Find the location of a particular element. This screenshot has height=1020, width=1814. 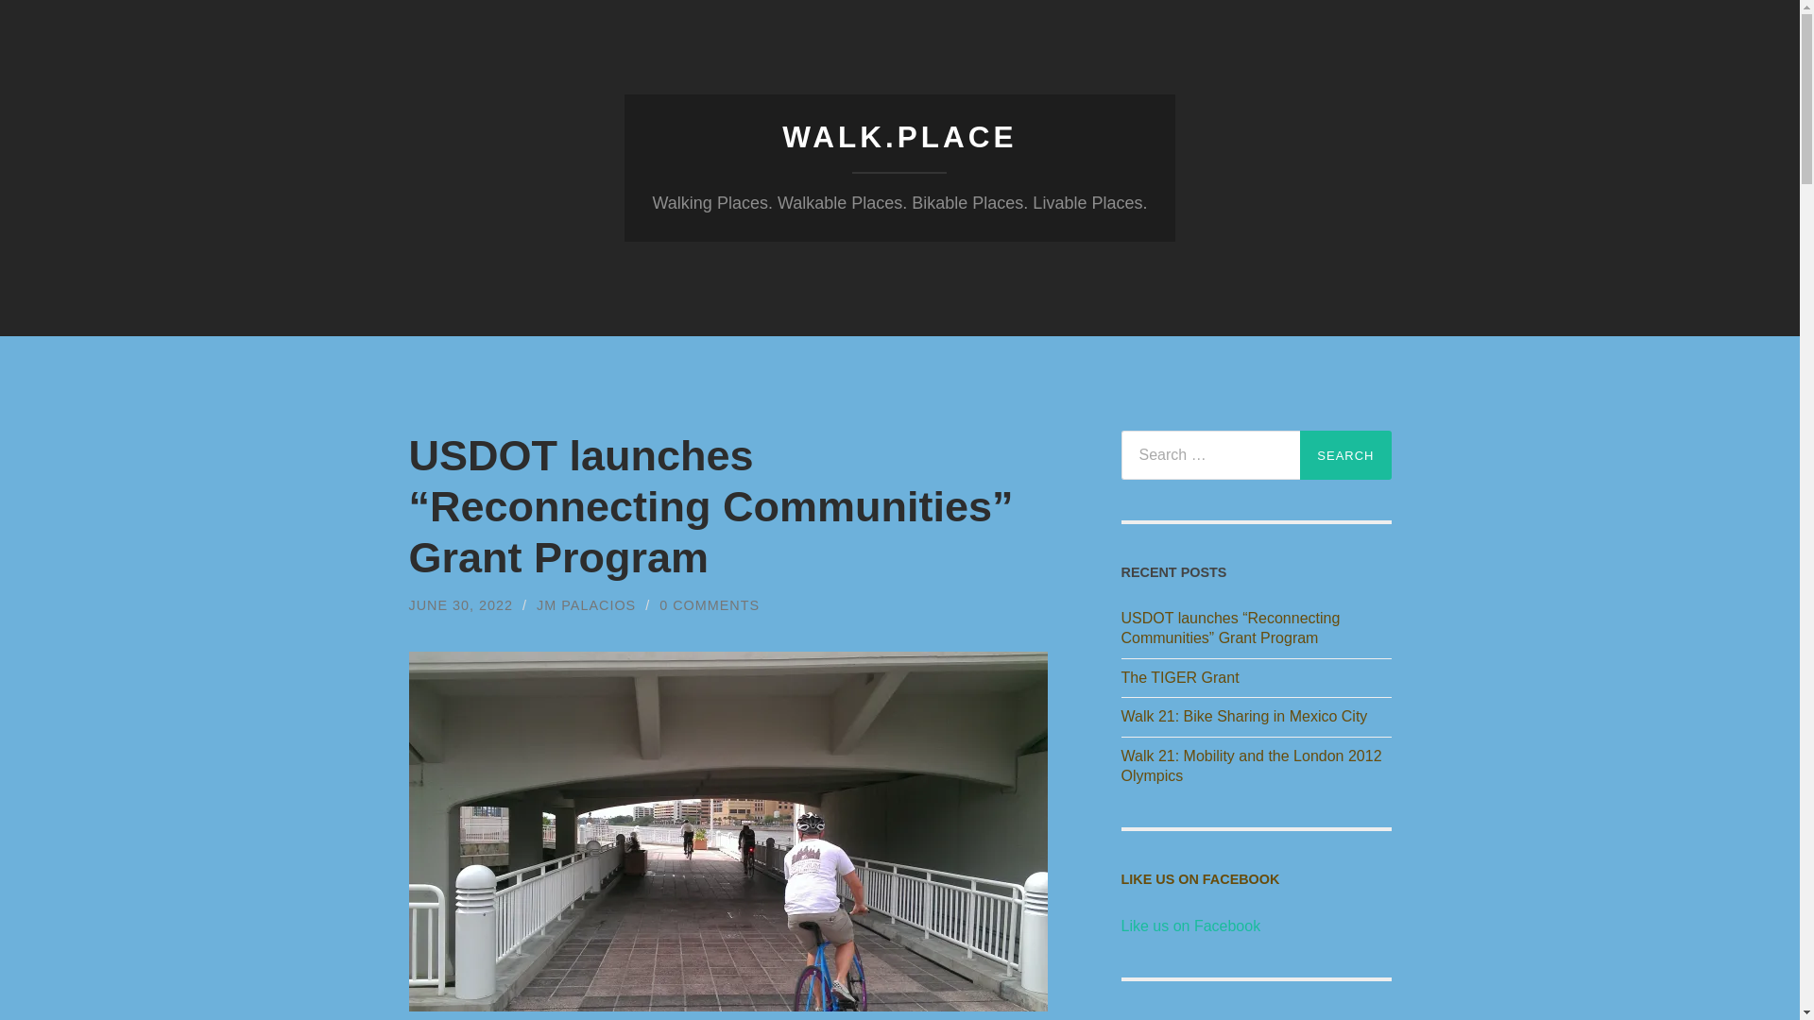

Walk 21: Bike Sharing in Mexico City is located at coordinates (1256, 718).